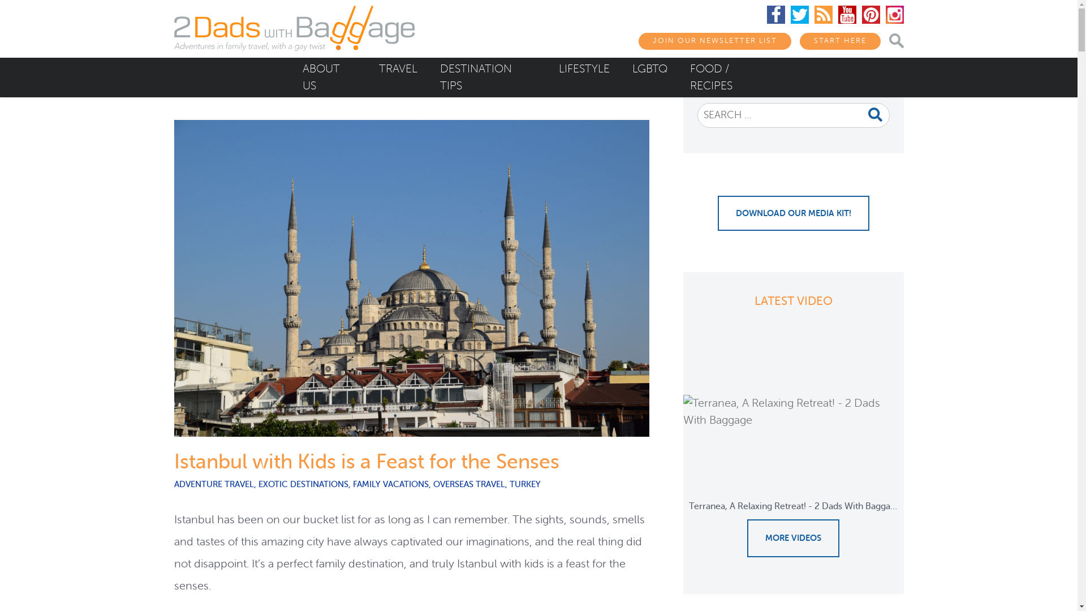 Image resolution: width=1086 pixels, height=611 pixels. Describe the element at coordinates (715, 115) in the screenshot. I see `Search` at that location.